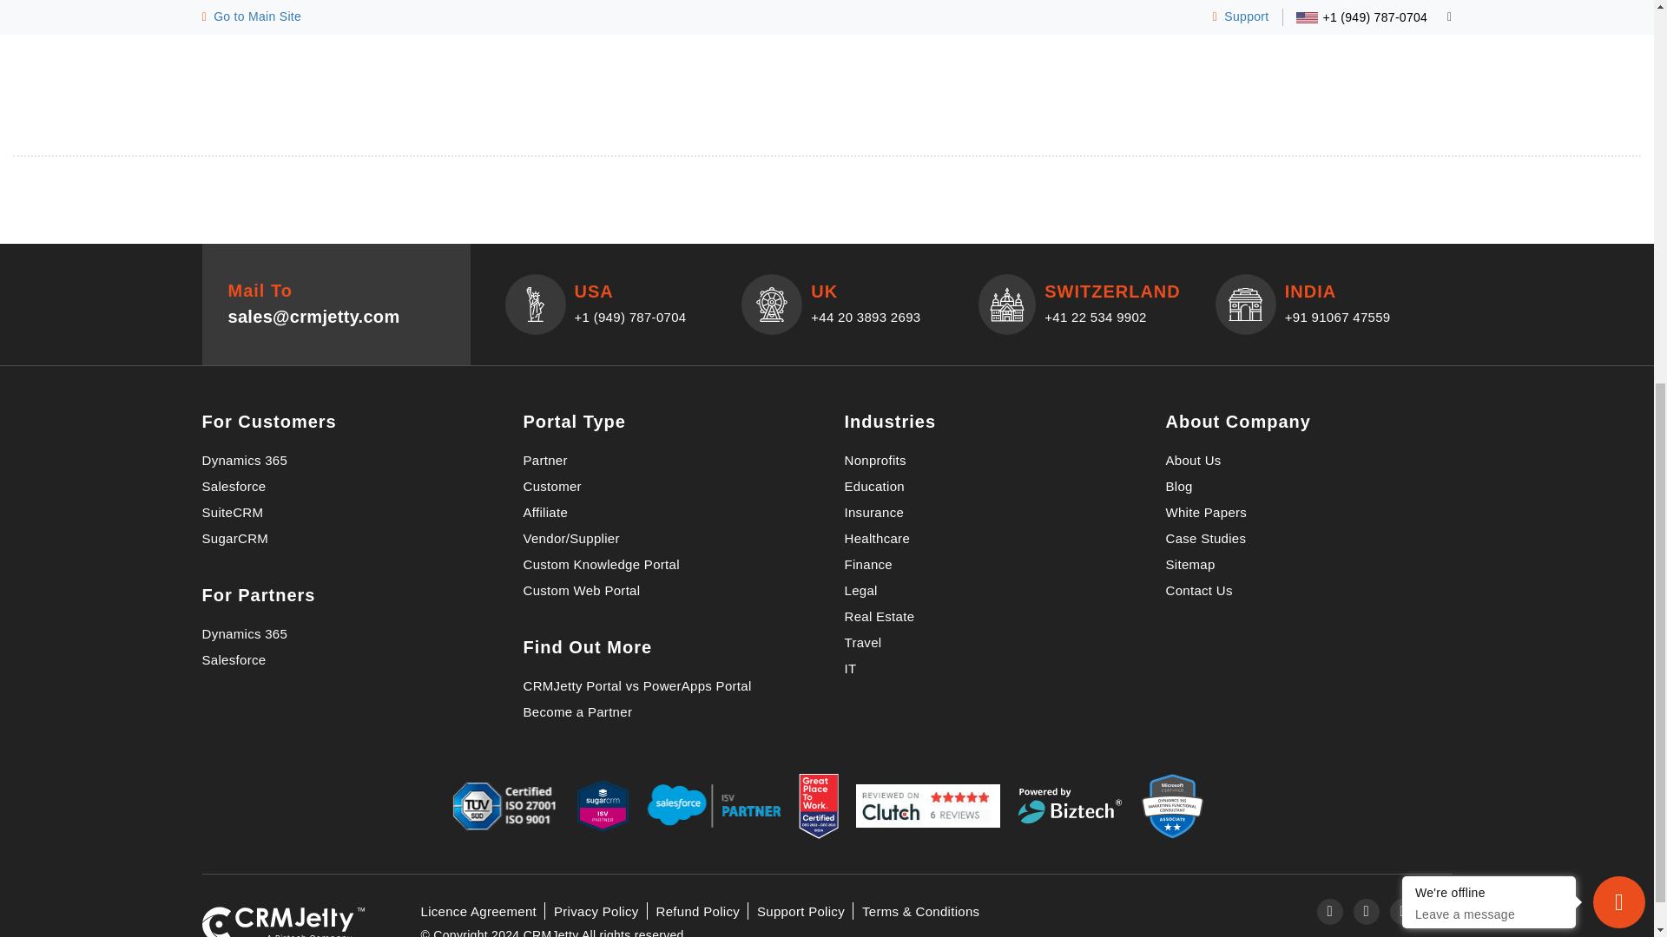 This screenshot has height=937, width=1667. I want to click on CRMJetty Portal vs PowerApps Portal, so click(637, 685).